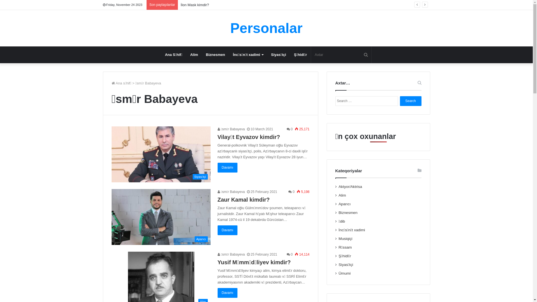 The image size is (537, 302). Describe the element at coordinates (215, 55) in the screenshot. I see `Biznesmen` at that location.